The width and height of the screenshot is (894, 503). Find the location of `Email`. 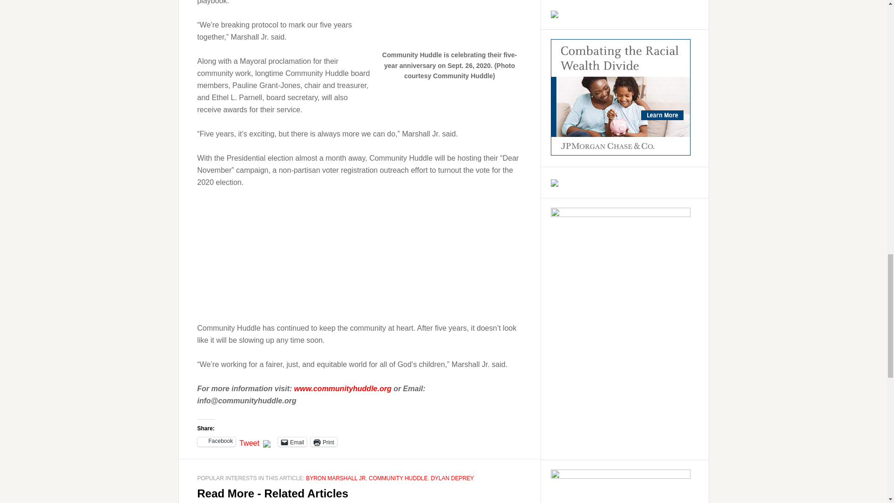

Email is located at coordinates (292, 442).